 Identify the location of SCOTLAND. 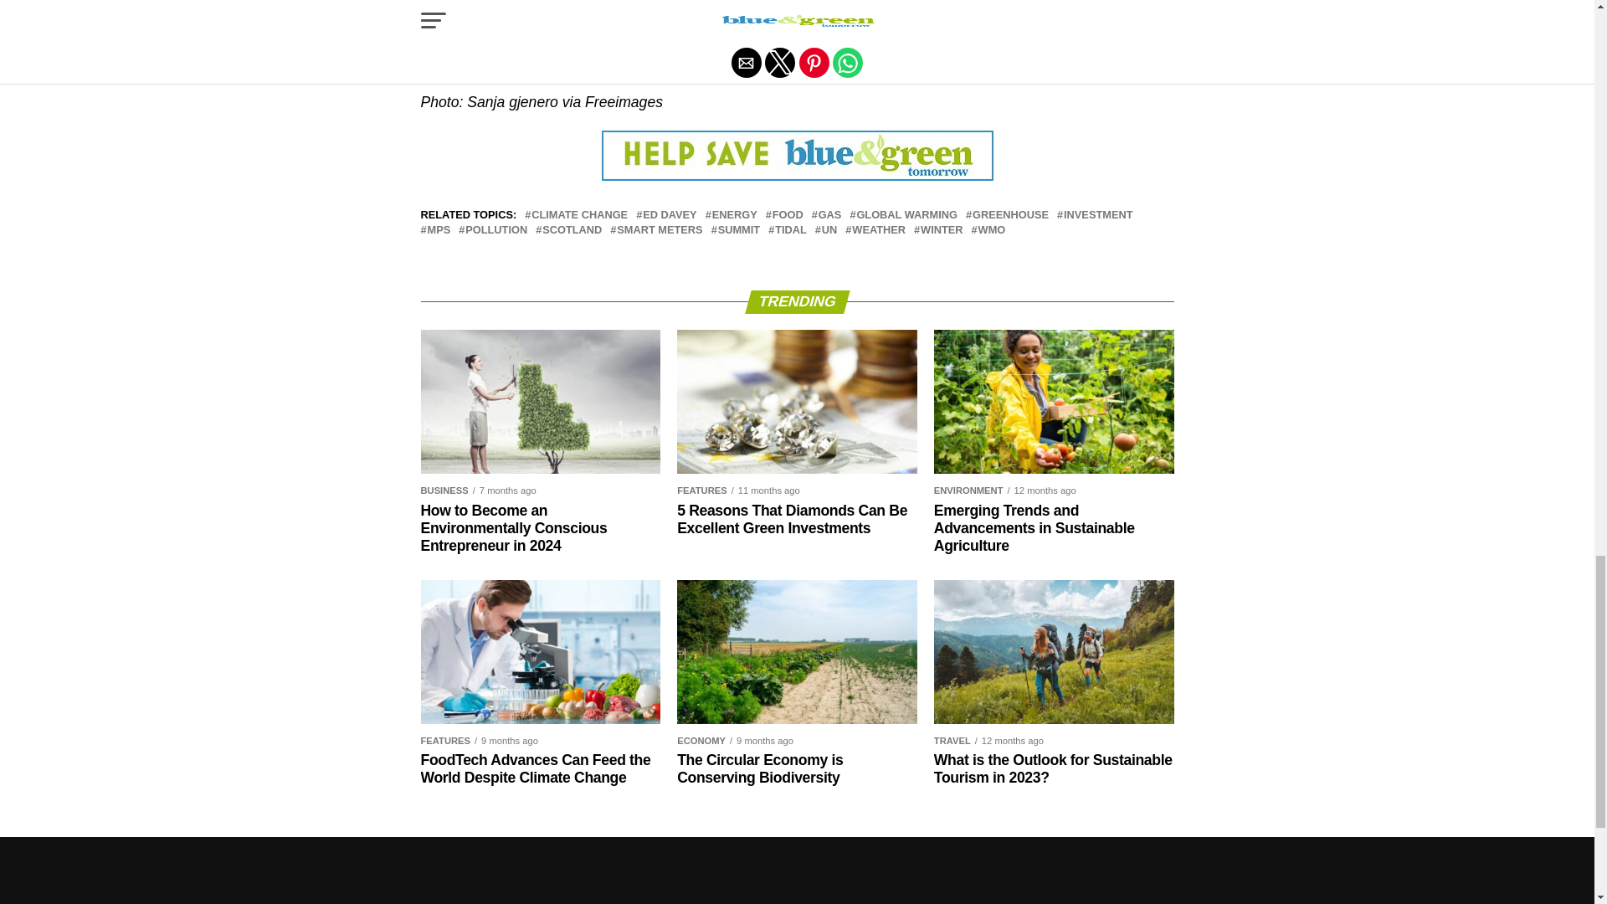
(572, 229).